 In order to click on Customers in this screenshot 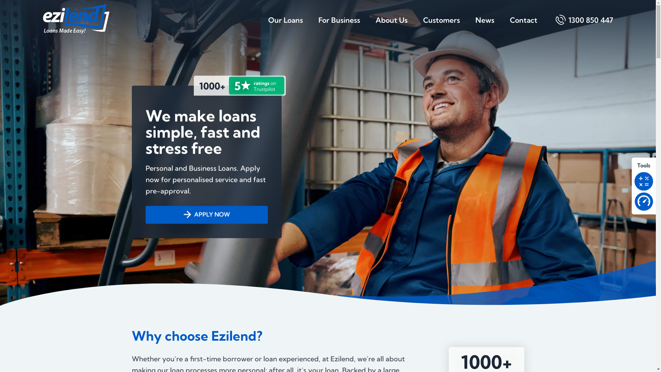, I will do `click(441, 25)`.